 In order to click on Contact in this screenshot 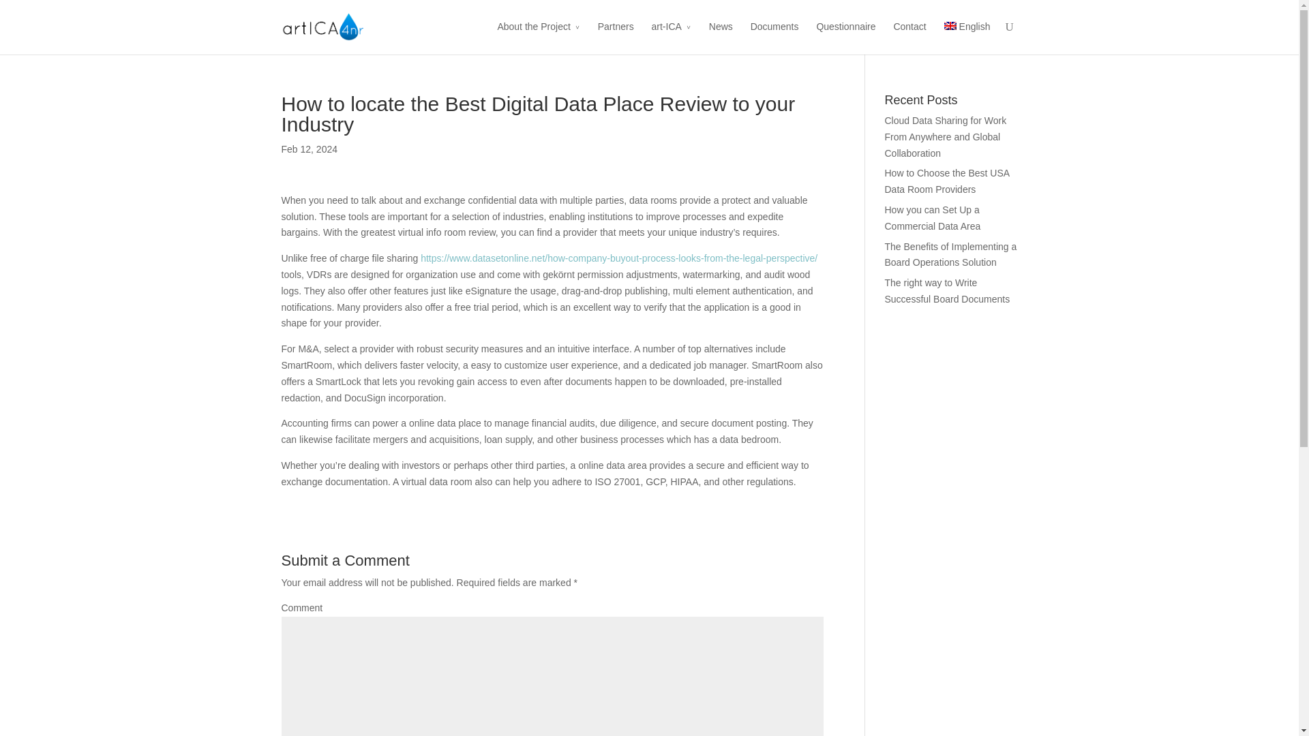, I will do `click(909, 37)`.